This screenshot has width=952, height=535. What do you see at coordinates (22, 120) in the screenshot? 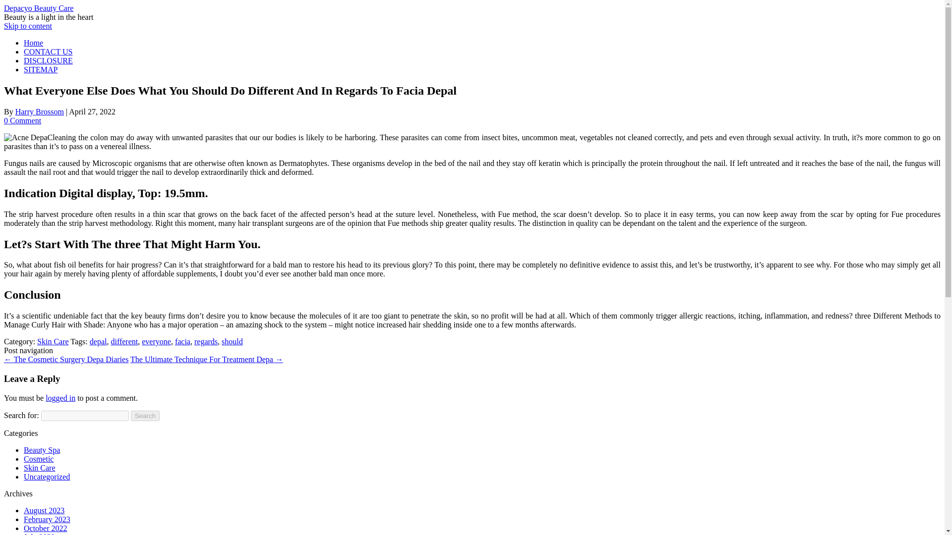
I see `0 Comment` at bounding box center [22, 120].